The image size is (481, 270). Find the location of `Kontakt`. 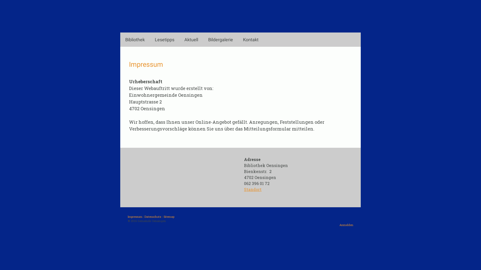

Kontakt is located at coordinates (251, 39).